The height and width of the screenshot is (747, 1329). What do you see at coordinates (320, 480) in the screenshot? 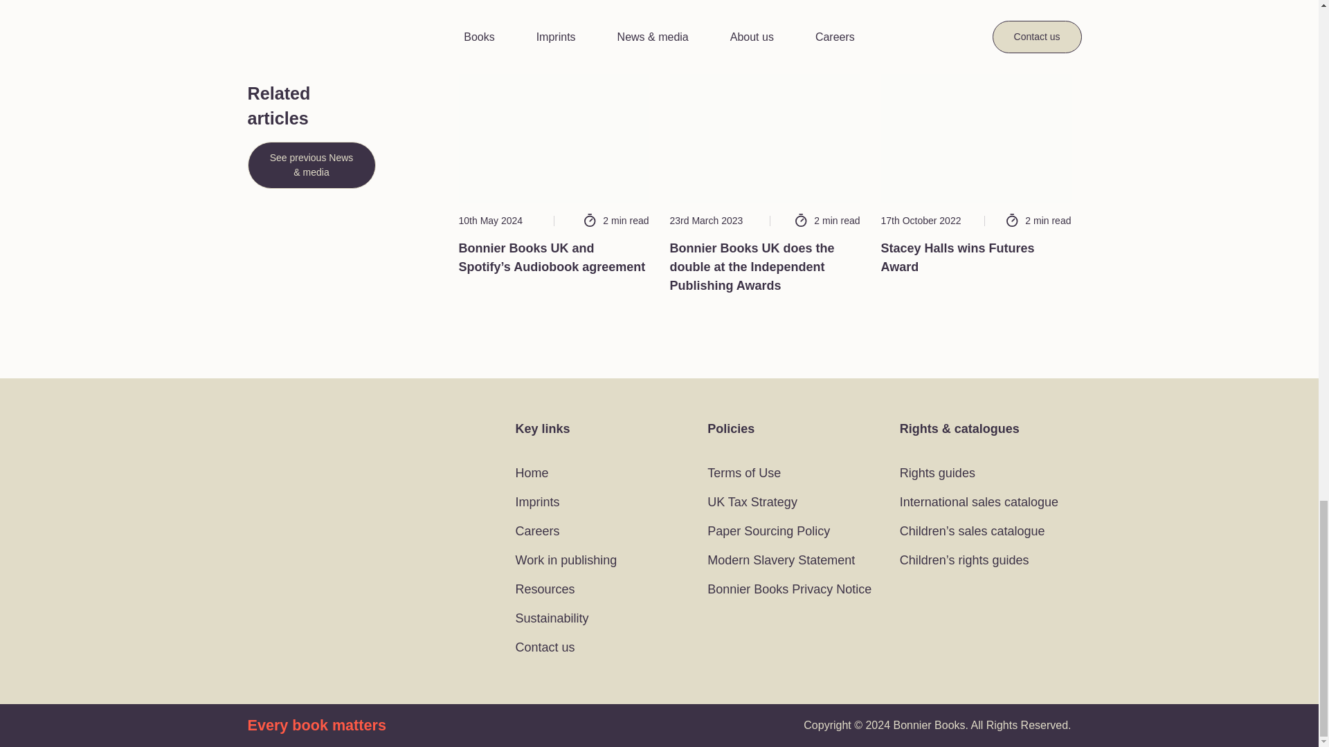
I see `Click to visit the Bonnier Books LinkedIn page` at bounding box center [320, 480].